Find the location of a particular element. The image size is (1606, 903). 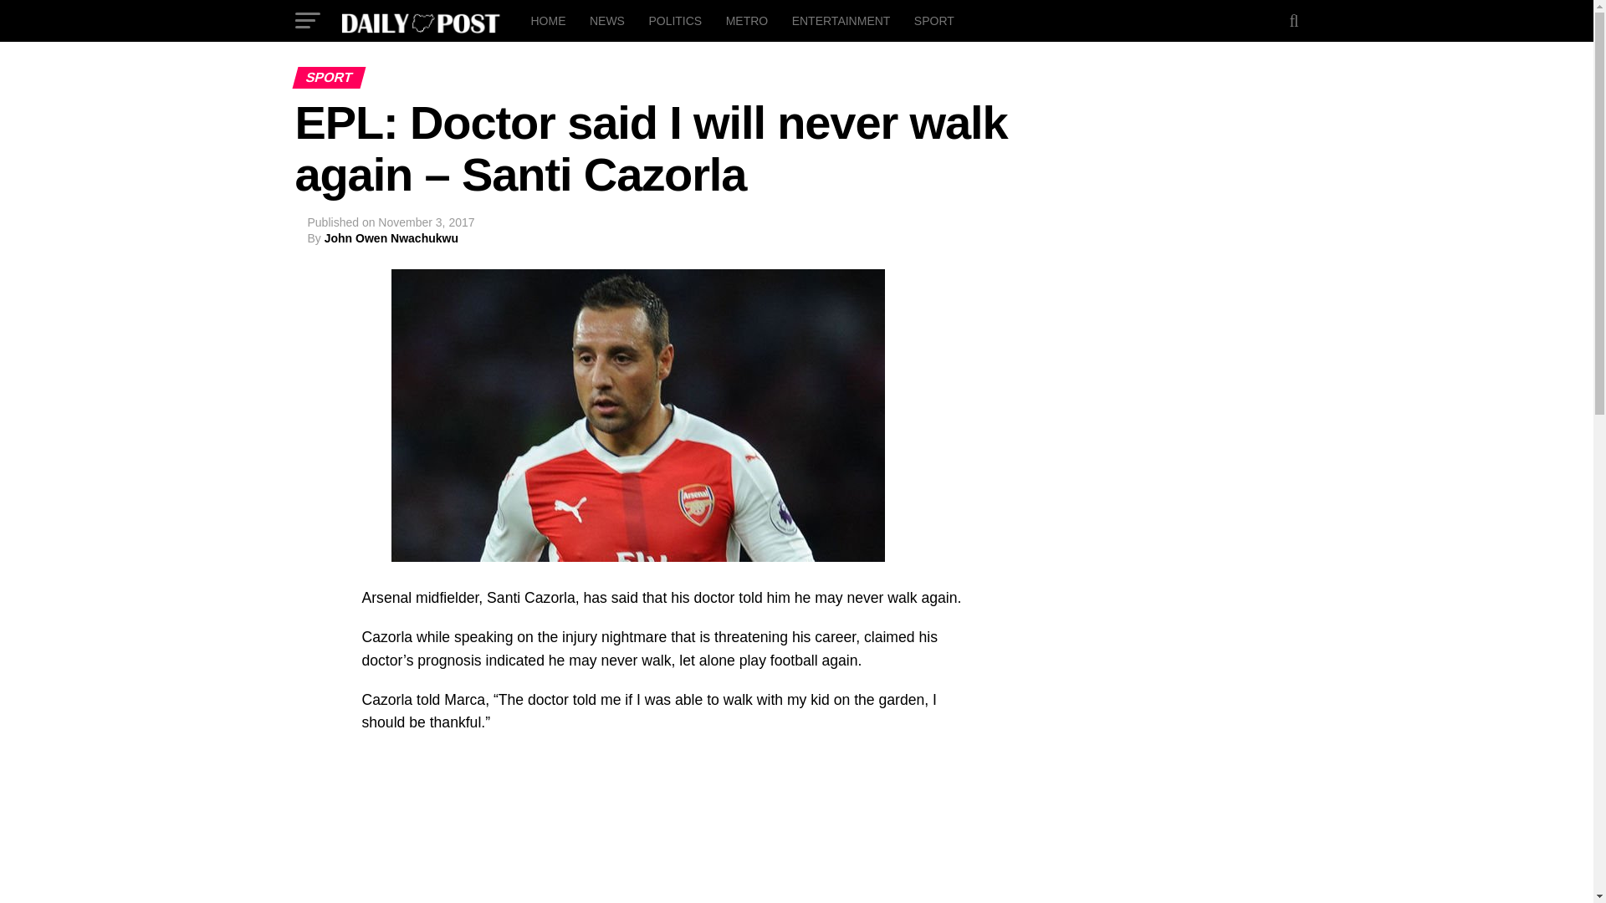

ENTERTAINMENT is located at coordinates (841, 20).